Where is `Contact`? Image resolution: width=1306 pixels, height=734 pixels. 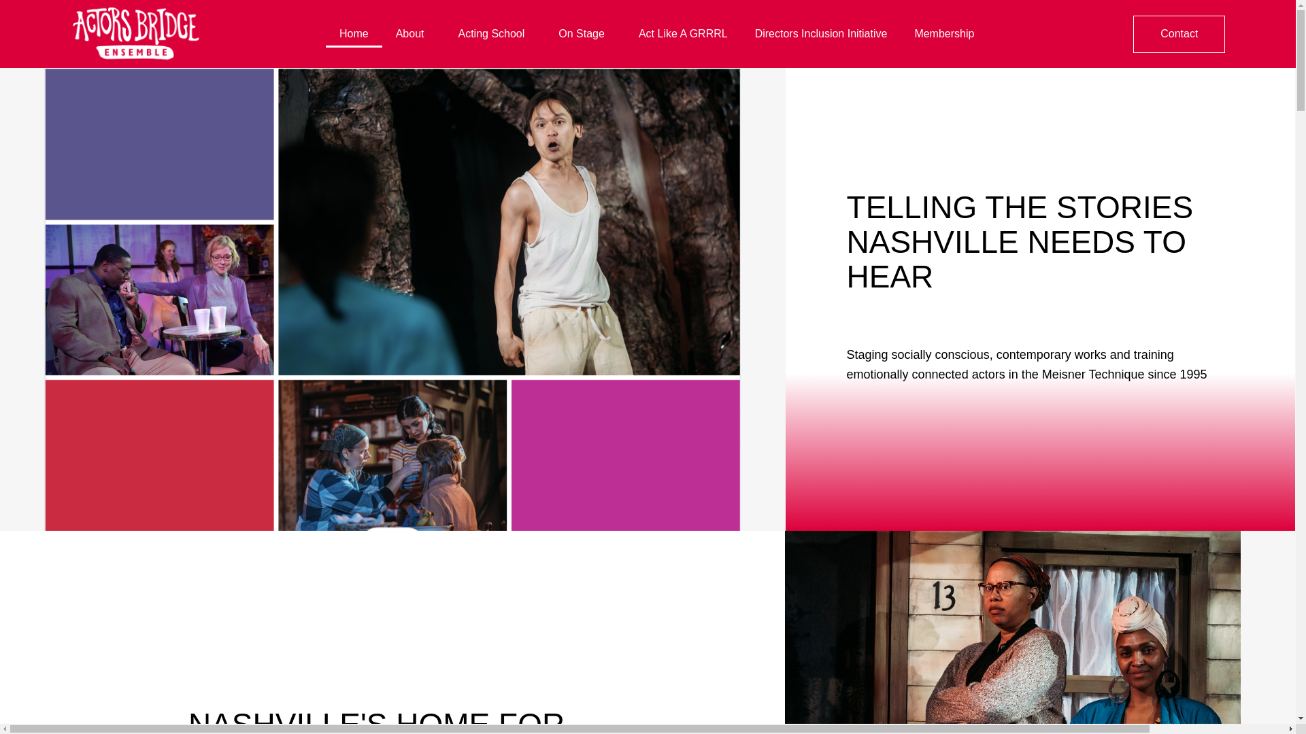
Contact is located at coordinates (1179, 33).